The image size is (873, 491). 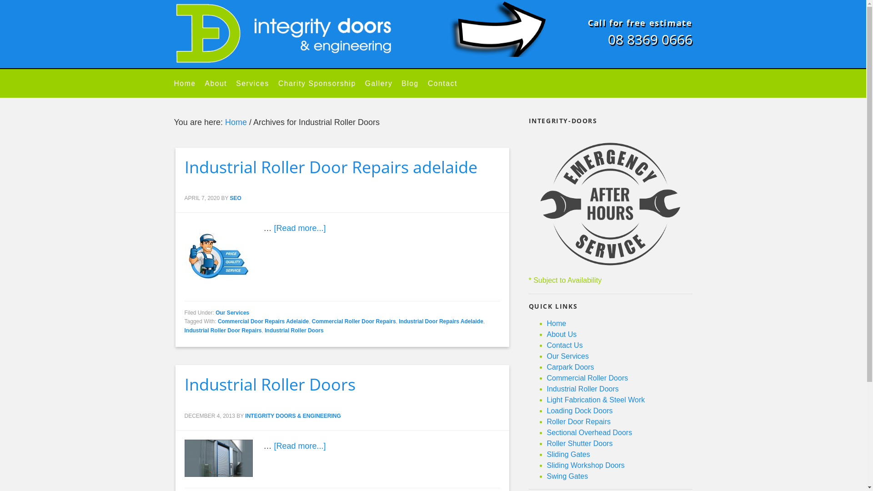 I want to click on Industrial Roller Door Repairs adelaide, so click(x=331, y=167).